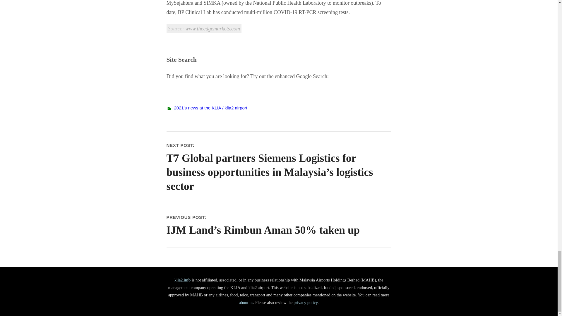 This screenshot has width=562, height=316. Describe the element at coordinates (183, 280) in the screenshot. I see `klia2.info` at that location.